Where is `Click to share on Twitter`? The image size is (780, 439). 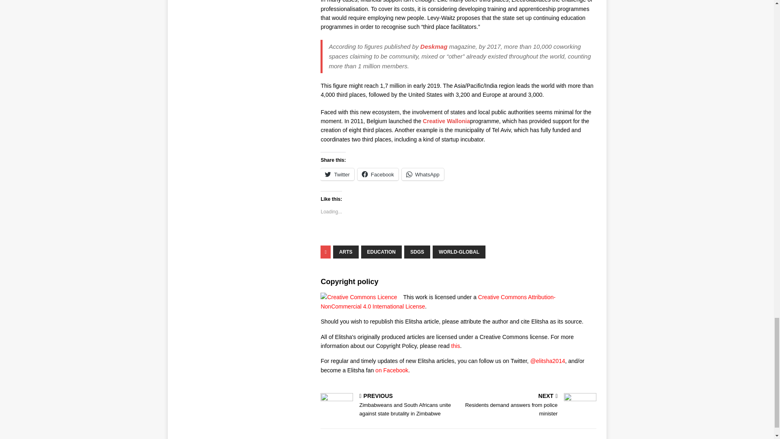
Click to share on Twitter is located at coordinates (337, 174).